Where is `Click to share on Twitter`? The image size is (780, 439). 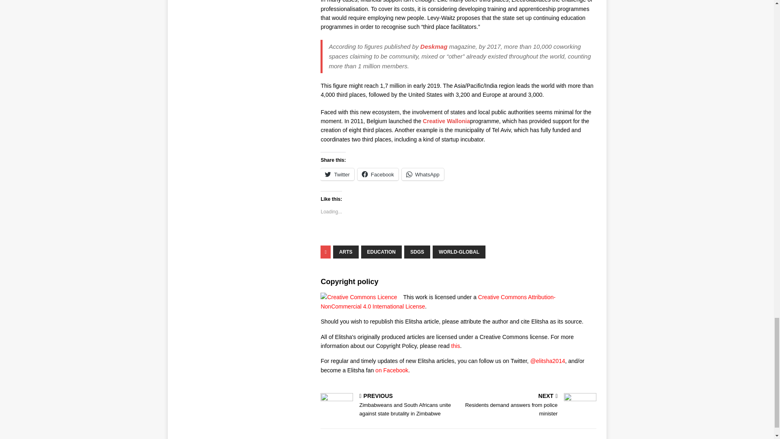
Click to share on Twitter is located at coordinates (337, 174).